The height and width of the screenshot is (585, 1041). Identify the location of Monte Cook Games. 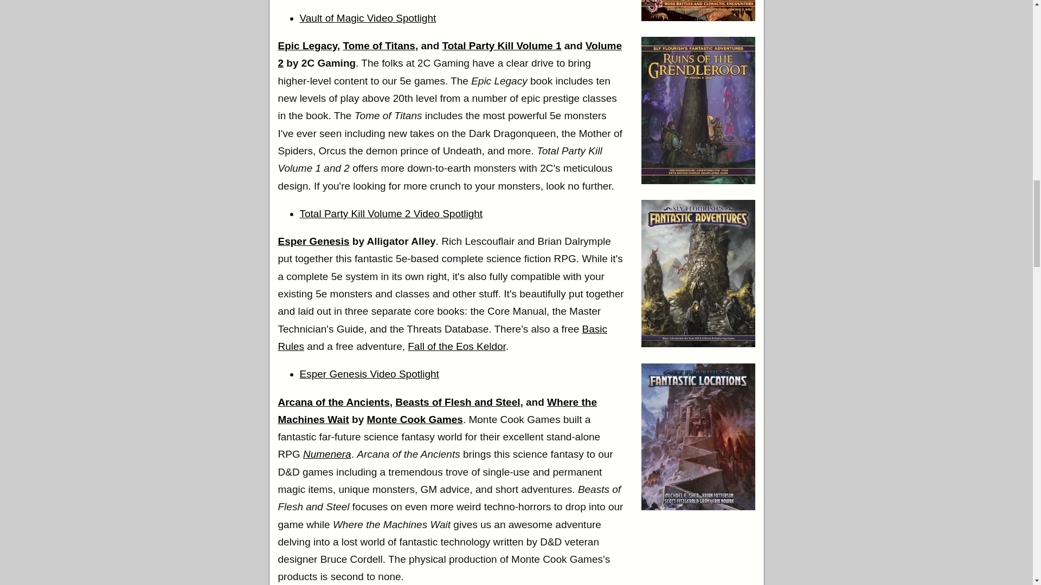
(414, 419).